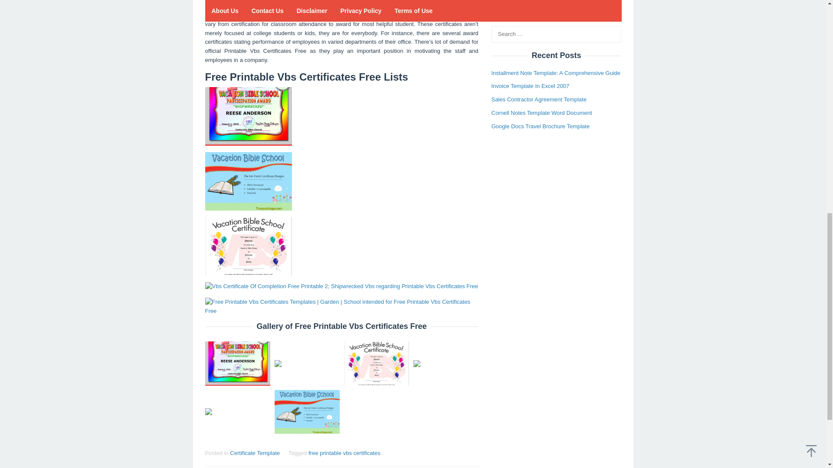 This screenshot has width=833, height=468. Describe the element at coordinates (248, 181) in the screenshot. I see `Free Printable Vbs Certificates Free 2` at that location.